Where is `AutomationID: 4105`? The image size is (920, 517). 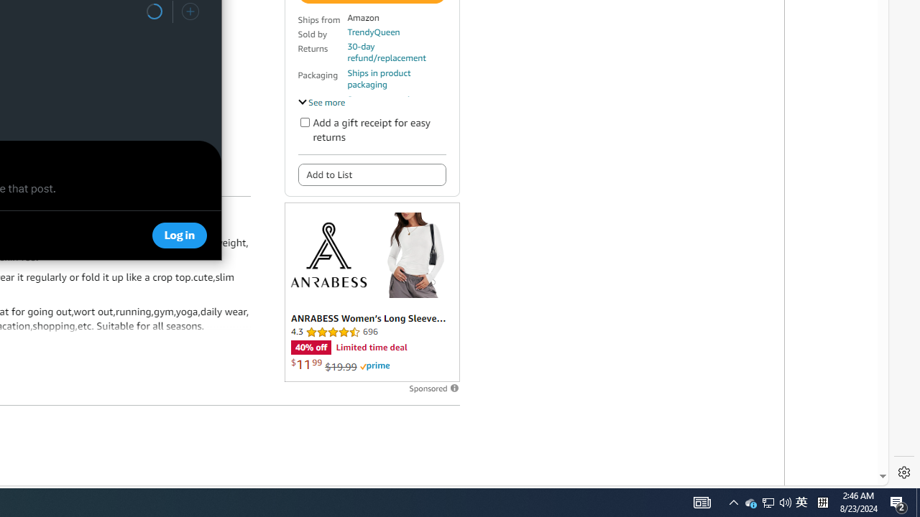 AutomationID: 4105 is located at coordinates (768, 503).